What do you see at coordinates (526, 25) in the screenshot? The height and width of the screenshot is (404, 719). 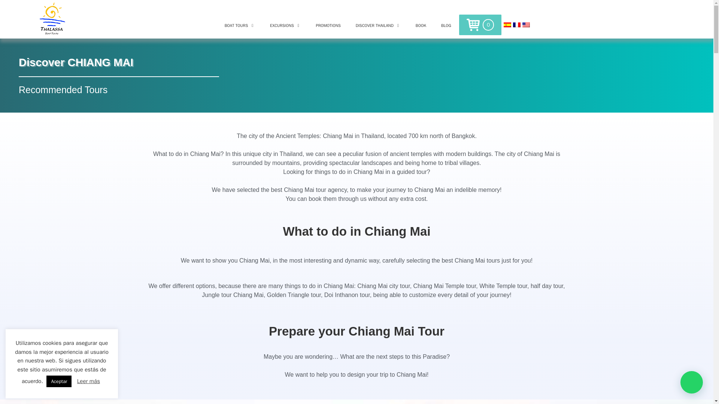 I see `English` at bounding box center [526, 25].